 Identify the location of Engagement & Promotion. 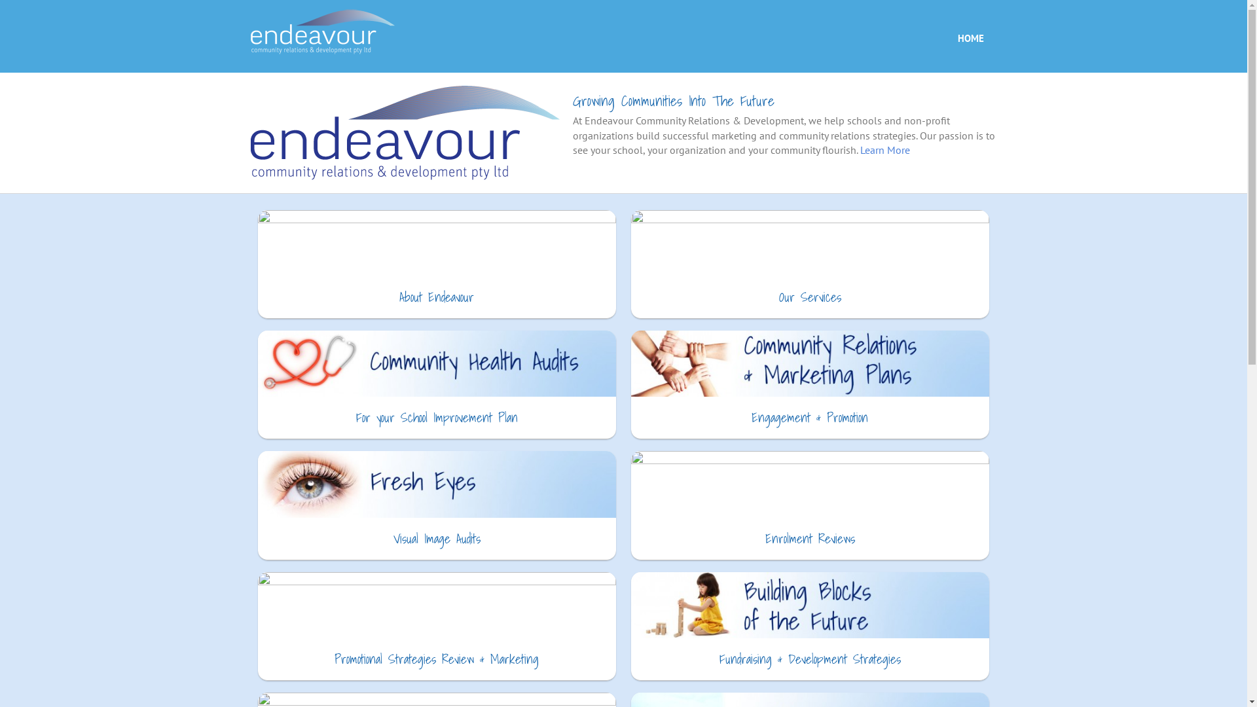
(811, 418).